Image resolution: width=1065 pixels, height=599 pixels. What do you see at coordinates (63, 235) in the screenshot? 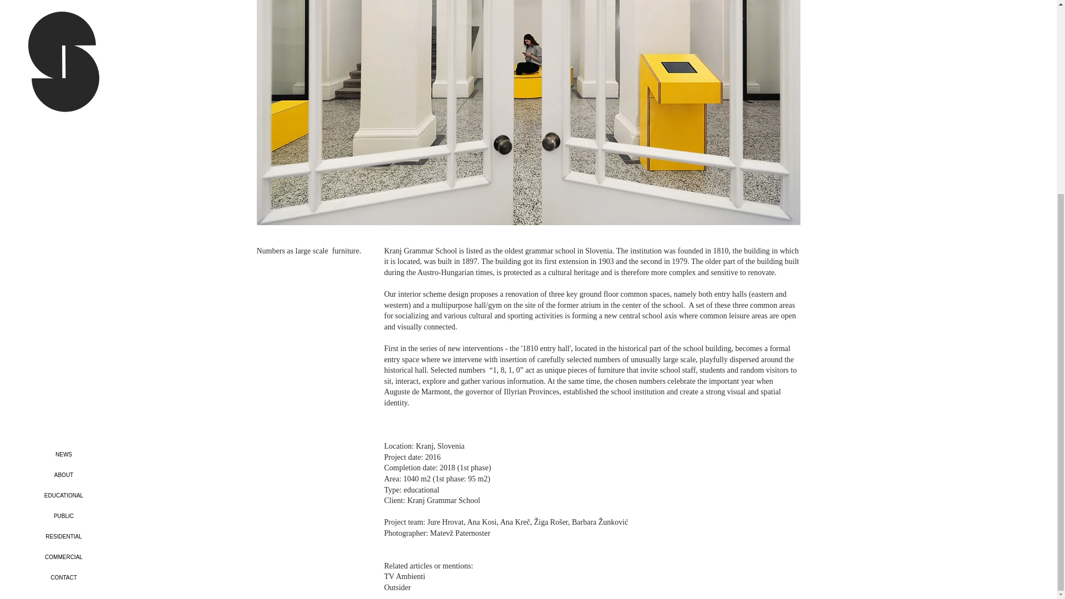
I see `PUBLIC` at bounding box center [63, 235].